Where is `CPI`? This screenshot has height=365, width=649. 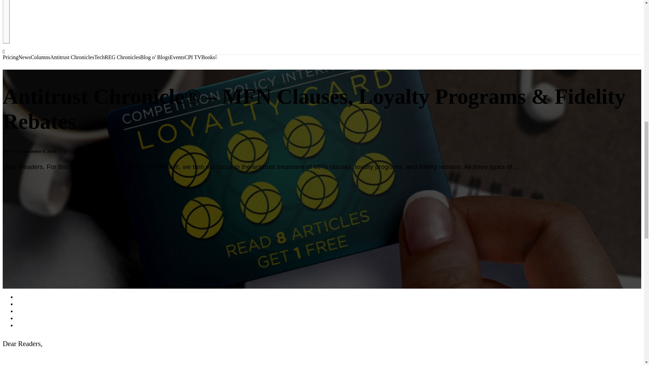 CPI is located at coordinates (14, 151).